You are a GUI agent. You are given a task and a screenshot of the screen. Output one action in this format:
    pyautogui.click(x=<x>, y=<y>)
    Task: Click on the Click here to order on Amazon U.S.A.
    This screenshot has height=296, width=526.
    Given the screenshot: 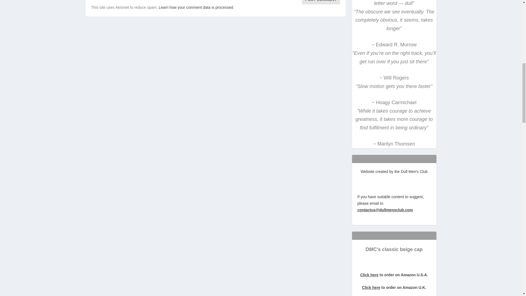 What is the action you would take?
    pyautogui.click(x=394, y=275)
    